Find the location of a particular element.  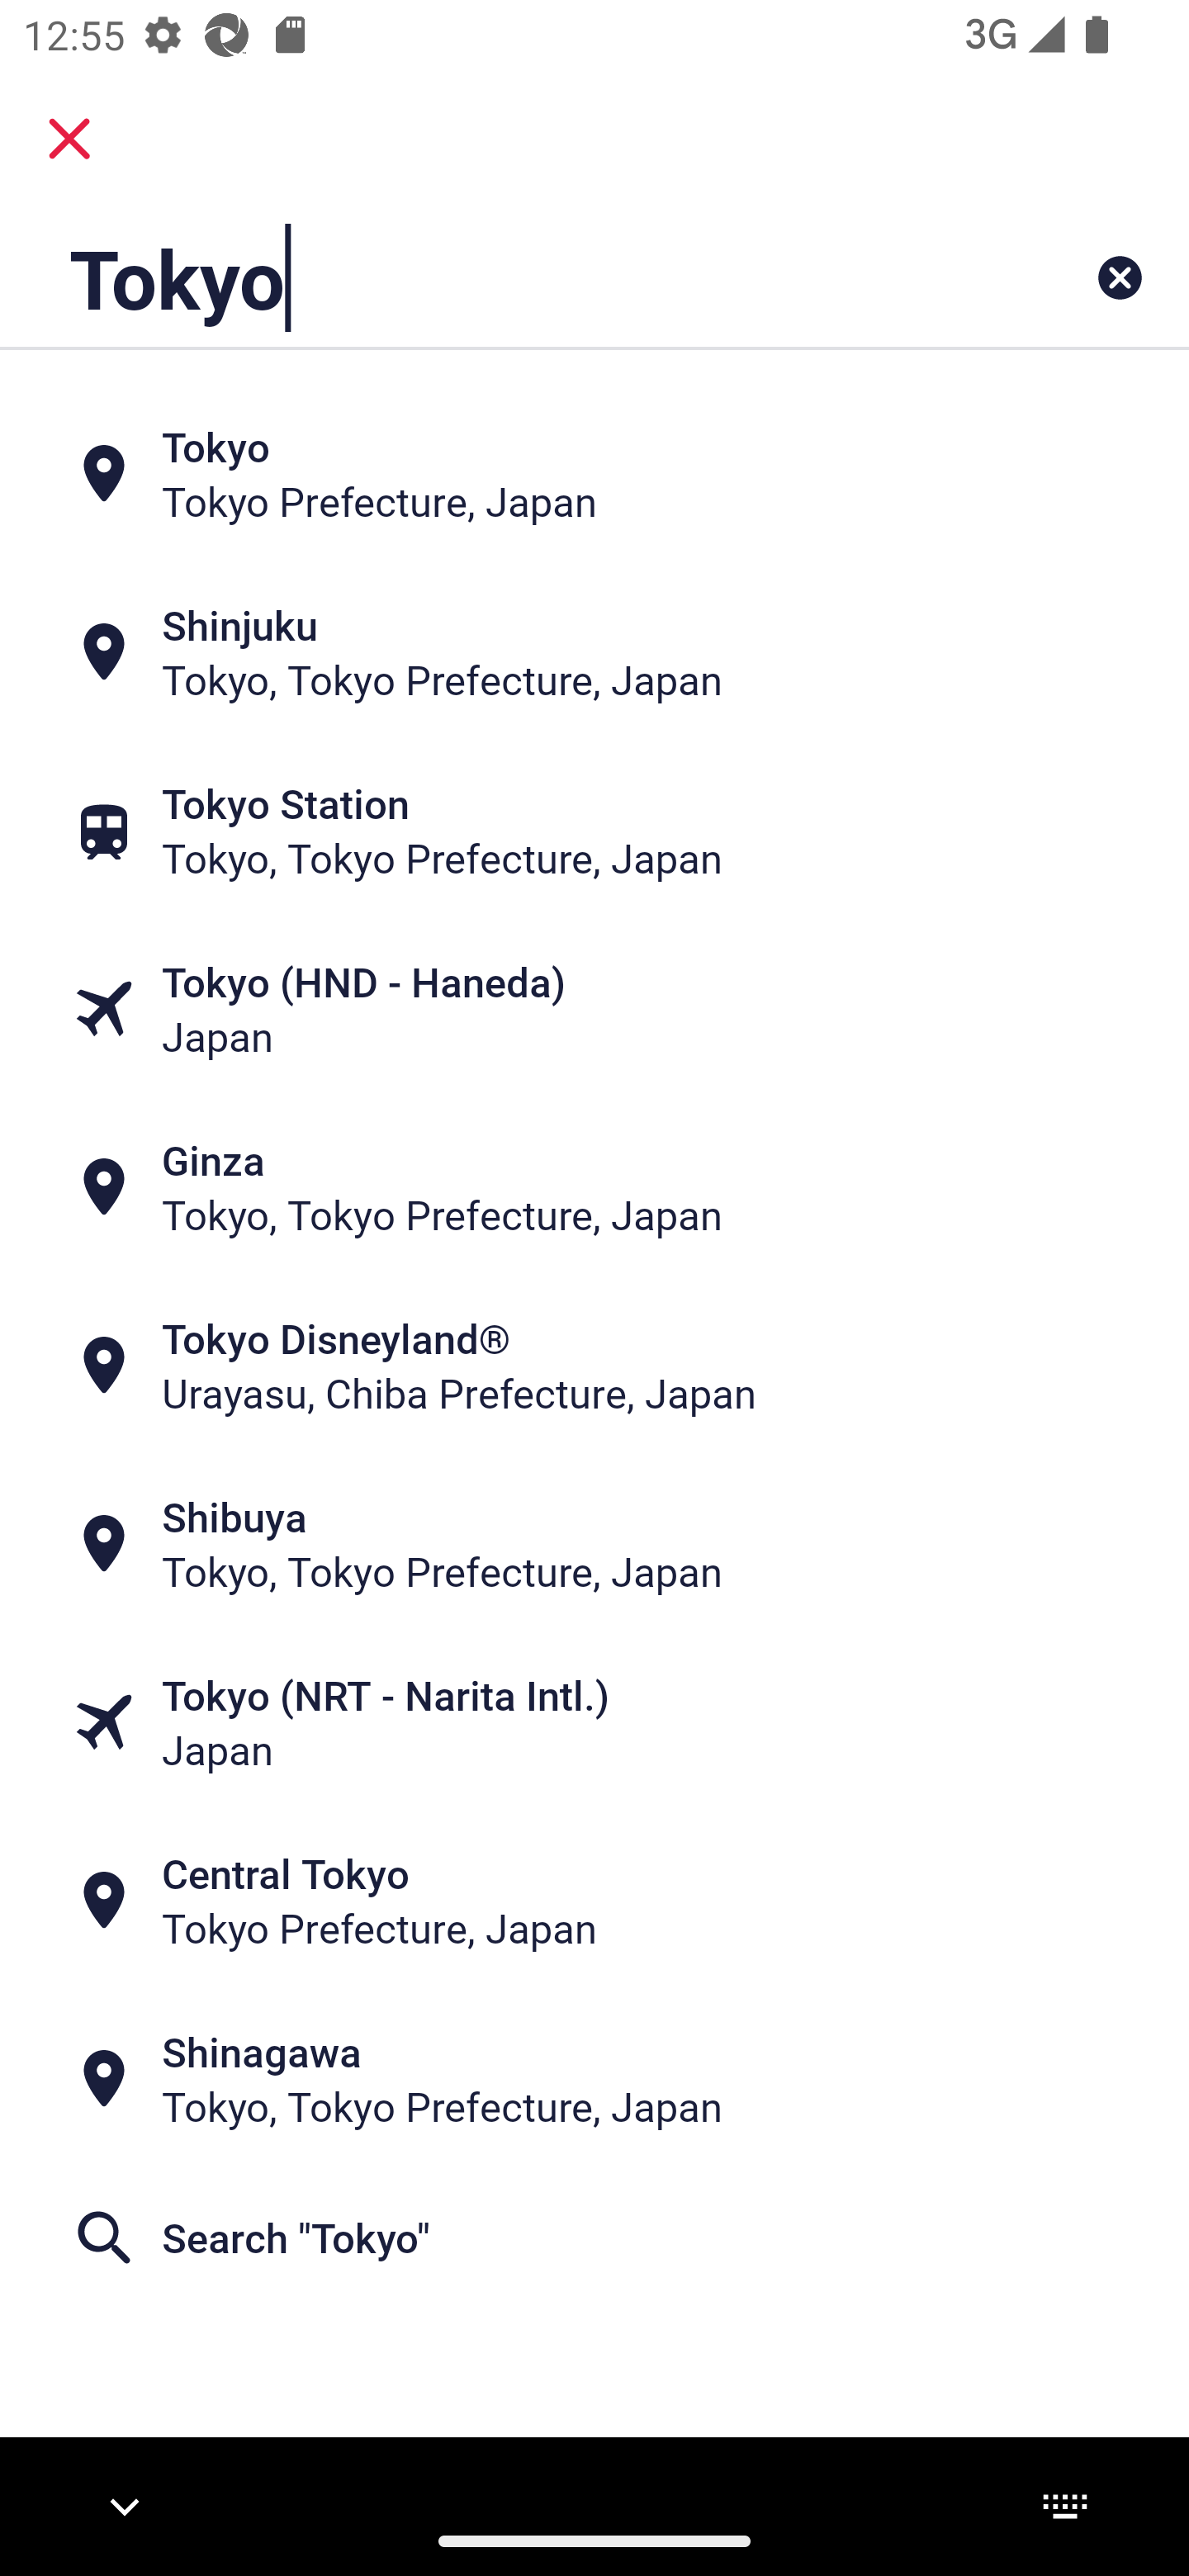

Search "Tokyo" is located at coordinates (594, 2238).